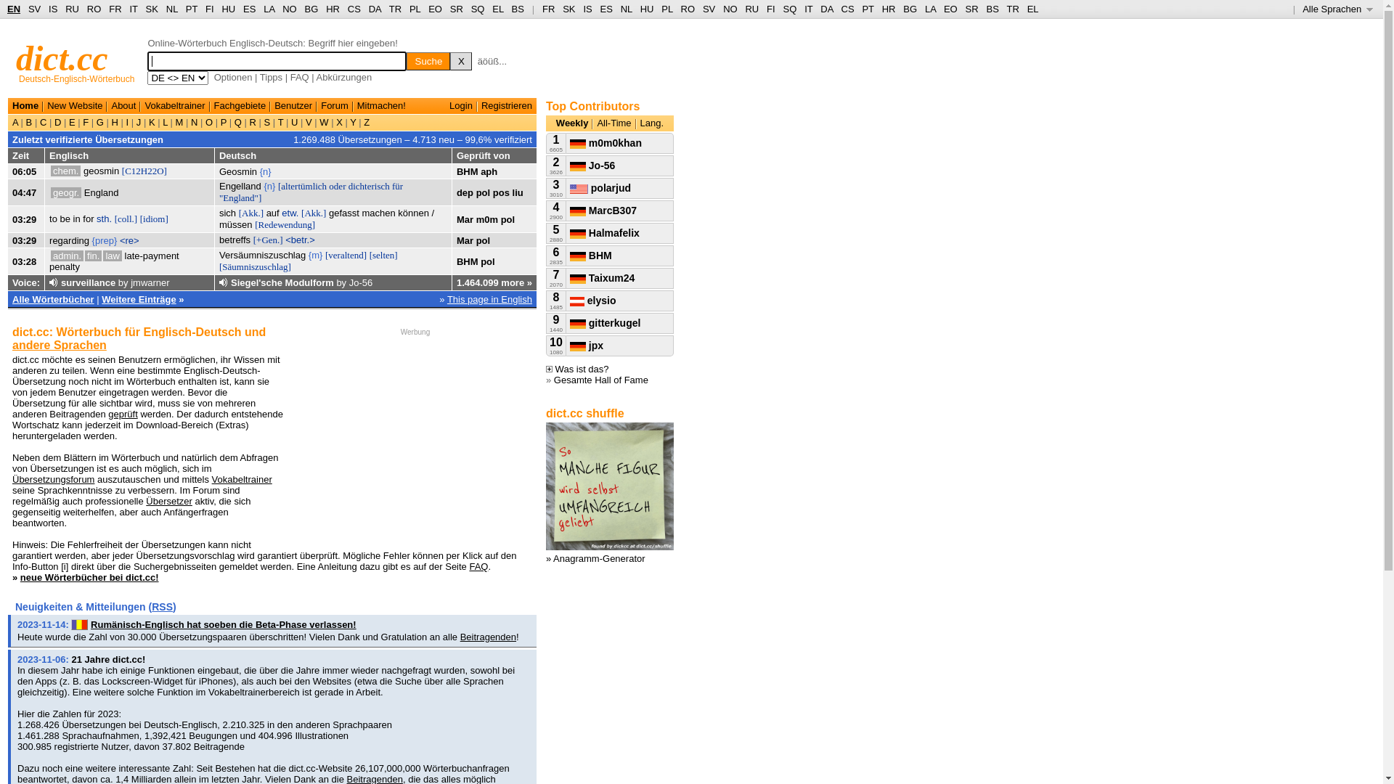  Describe the element at coordinates (667, 9) in the screenshot. I see `PL` at that location.